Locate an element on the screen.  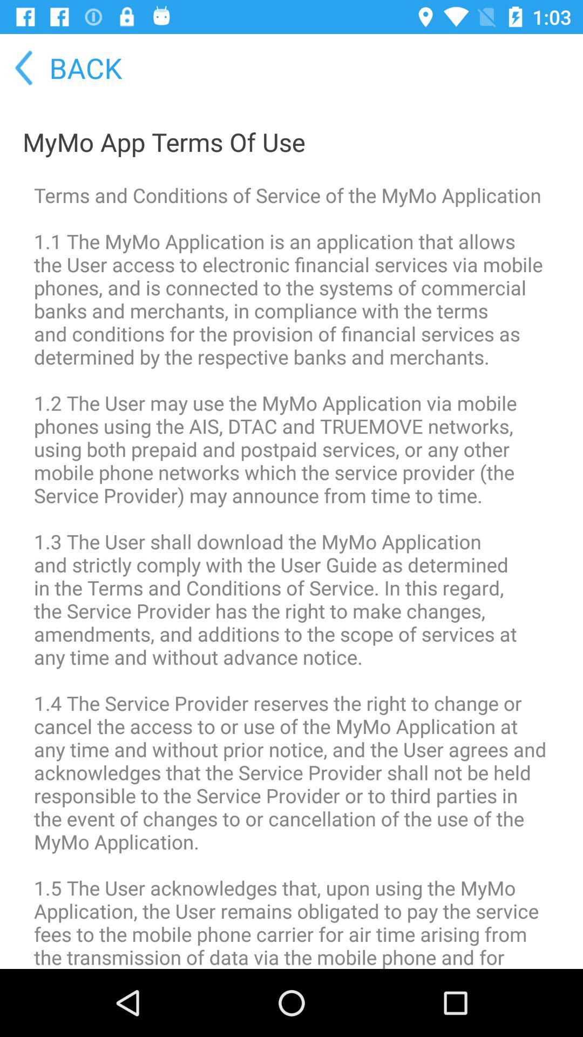
turn on the back icon is located at coordinates (62, 68).